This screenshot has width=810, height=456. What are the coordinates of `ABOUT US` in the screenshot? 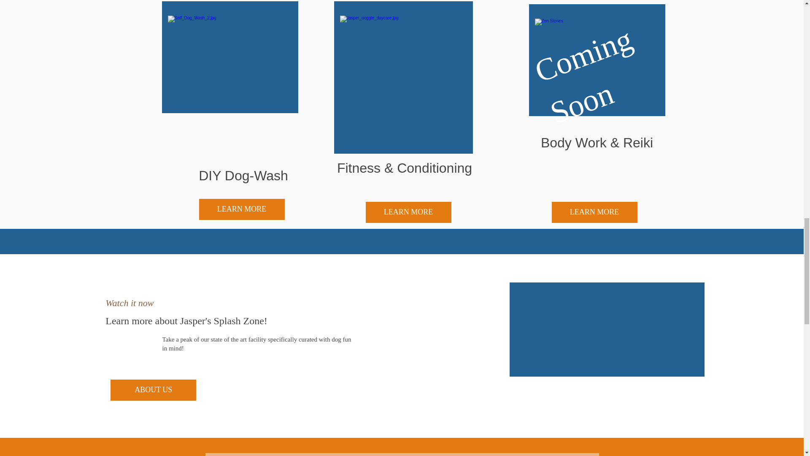 It's located at (153, 390).